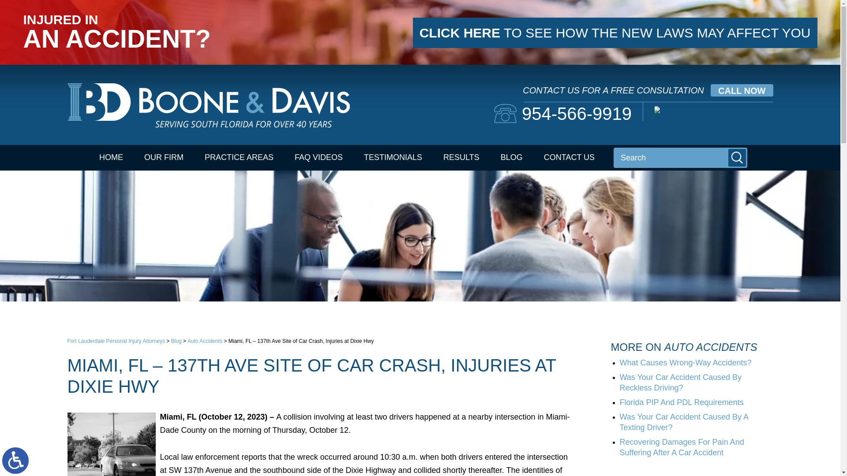 Image resolution: width=847 pixels, height=476 pixels. Describe the element at coordinates (615, 33) in the screenshot. I see `CLICK HERE TO SEE HOW THE NEW LAWS MAY AFFECT YOU` at that location.